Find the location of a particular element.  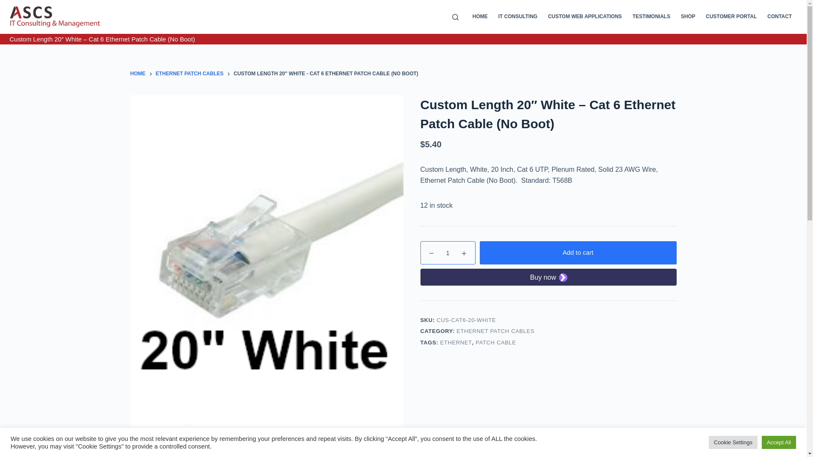

CUSTOM WEB APPLICATIONS is located at coordinates (585, 17).